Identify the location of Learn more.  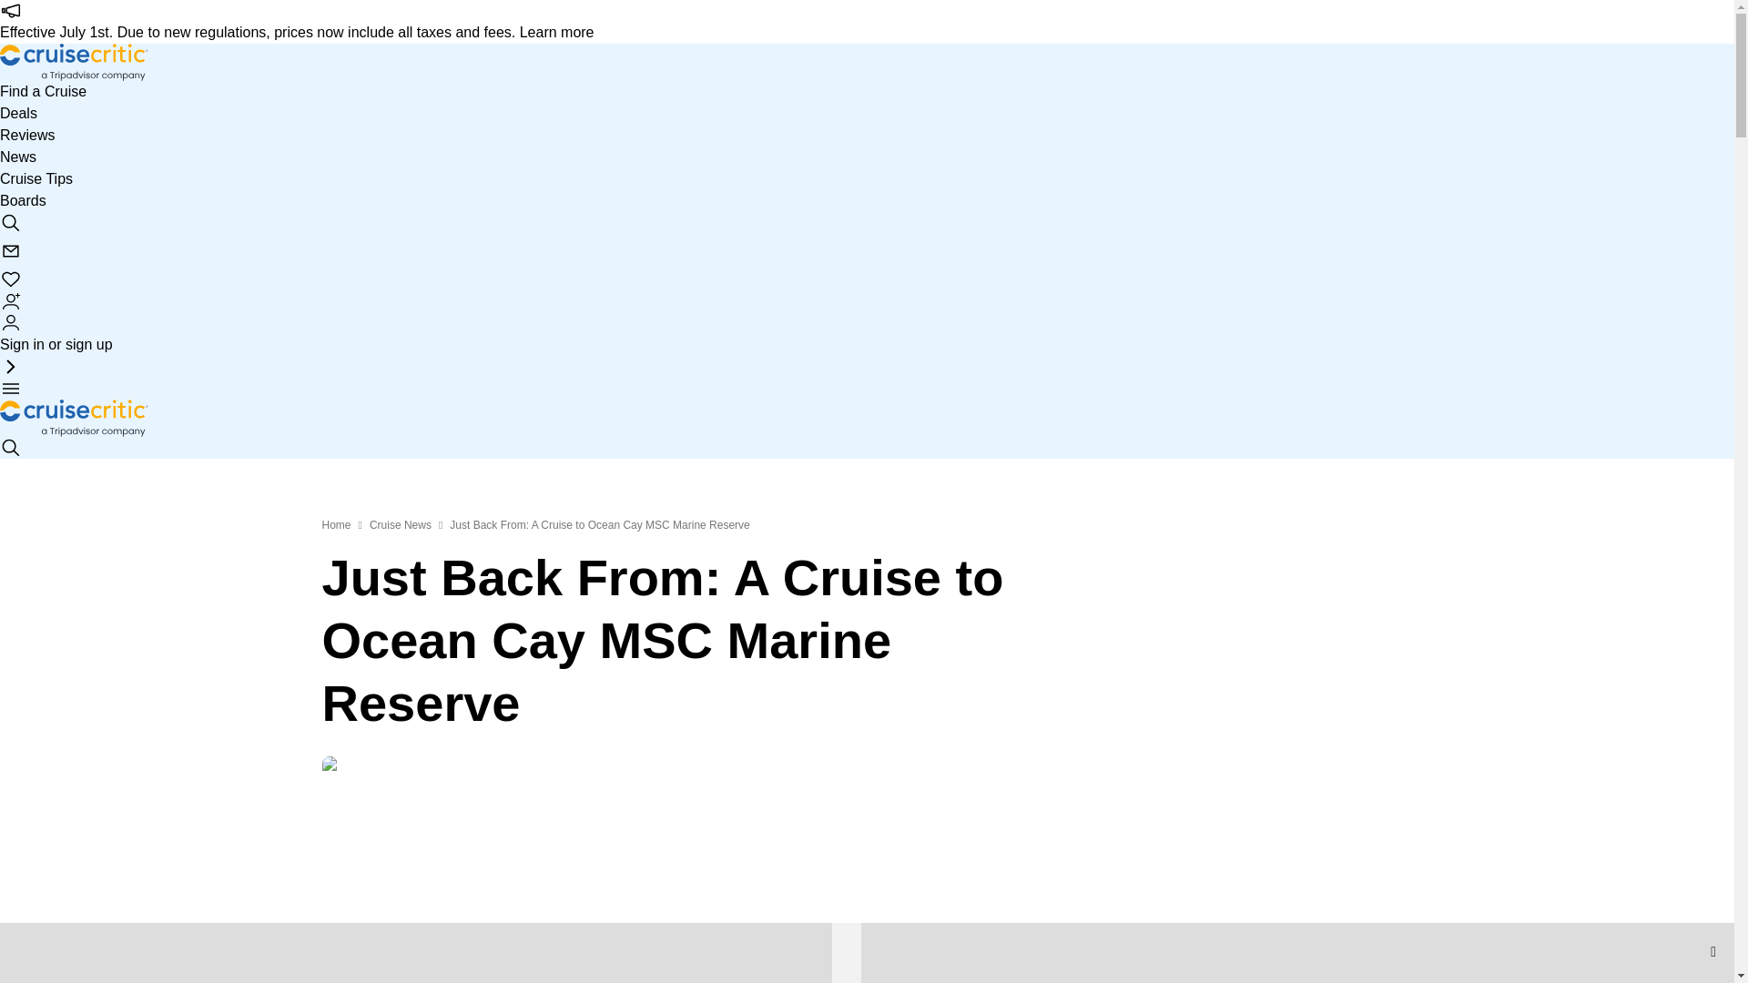
(556, 33).